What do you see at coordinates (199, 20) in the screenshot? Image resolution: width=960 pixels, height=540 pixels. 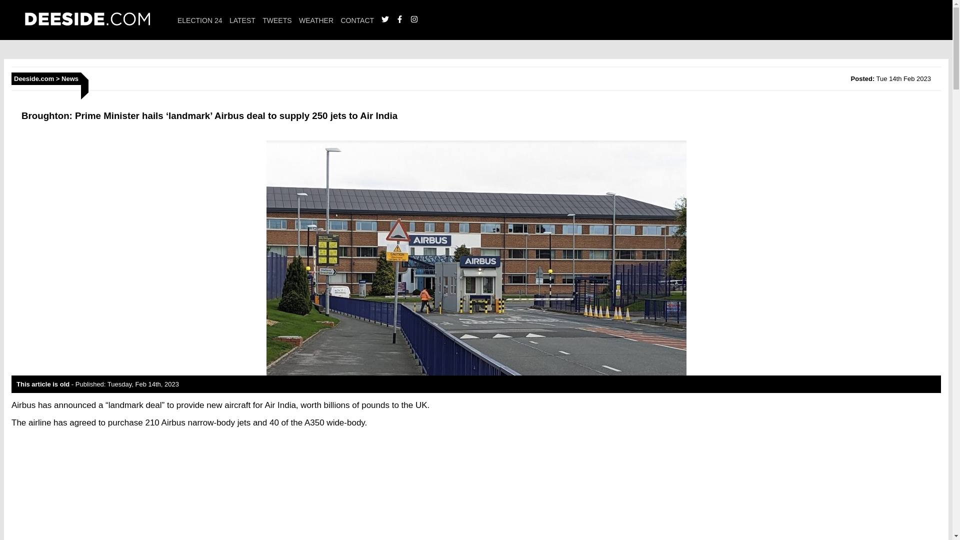 I see `ELECTION 24` at bounding box center [199, 20].